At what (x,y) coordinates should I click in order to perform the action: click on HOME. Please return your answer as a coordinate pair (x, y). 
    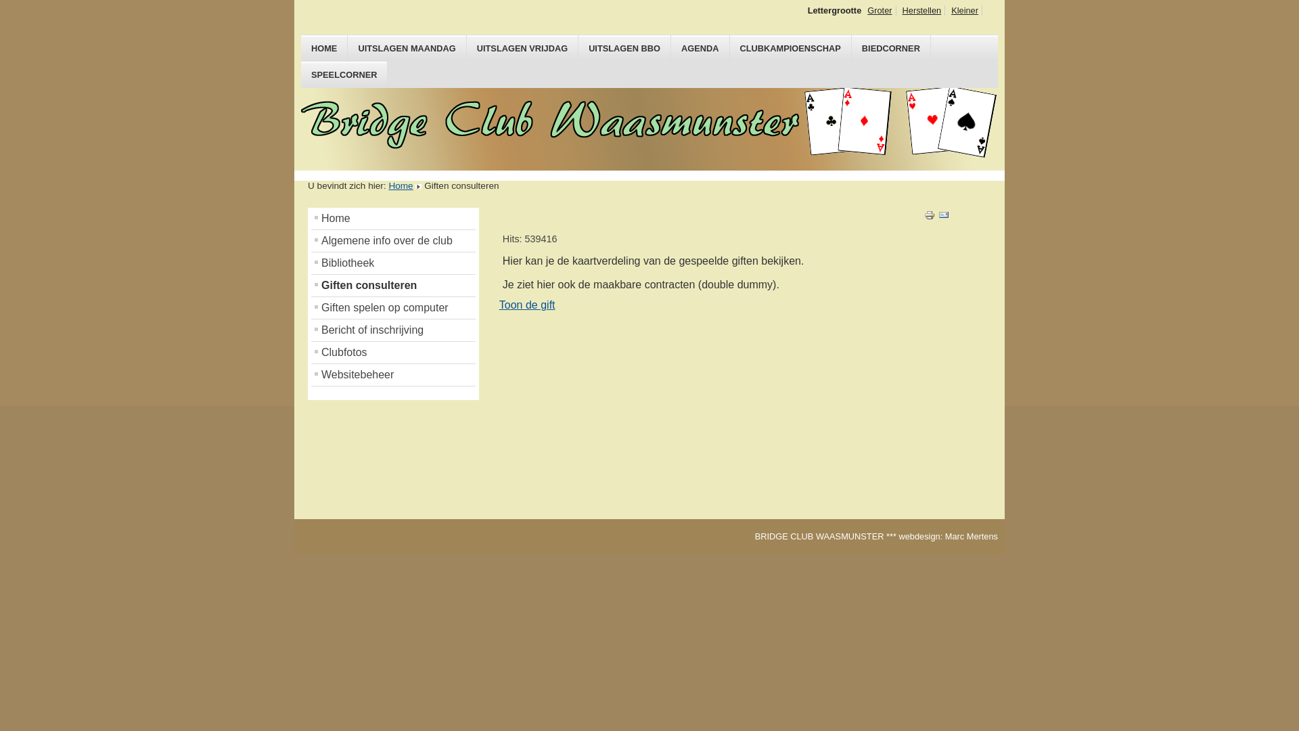
    Looking at the image, I should click on (325, 49).